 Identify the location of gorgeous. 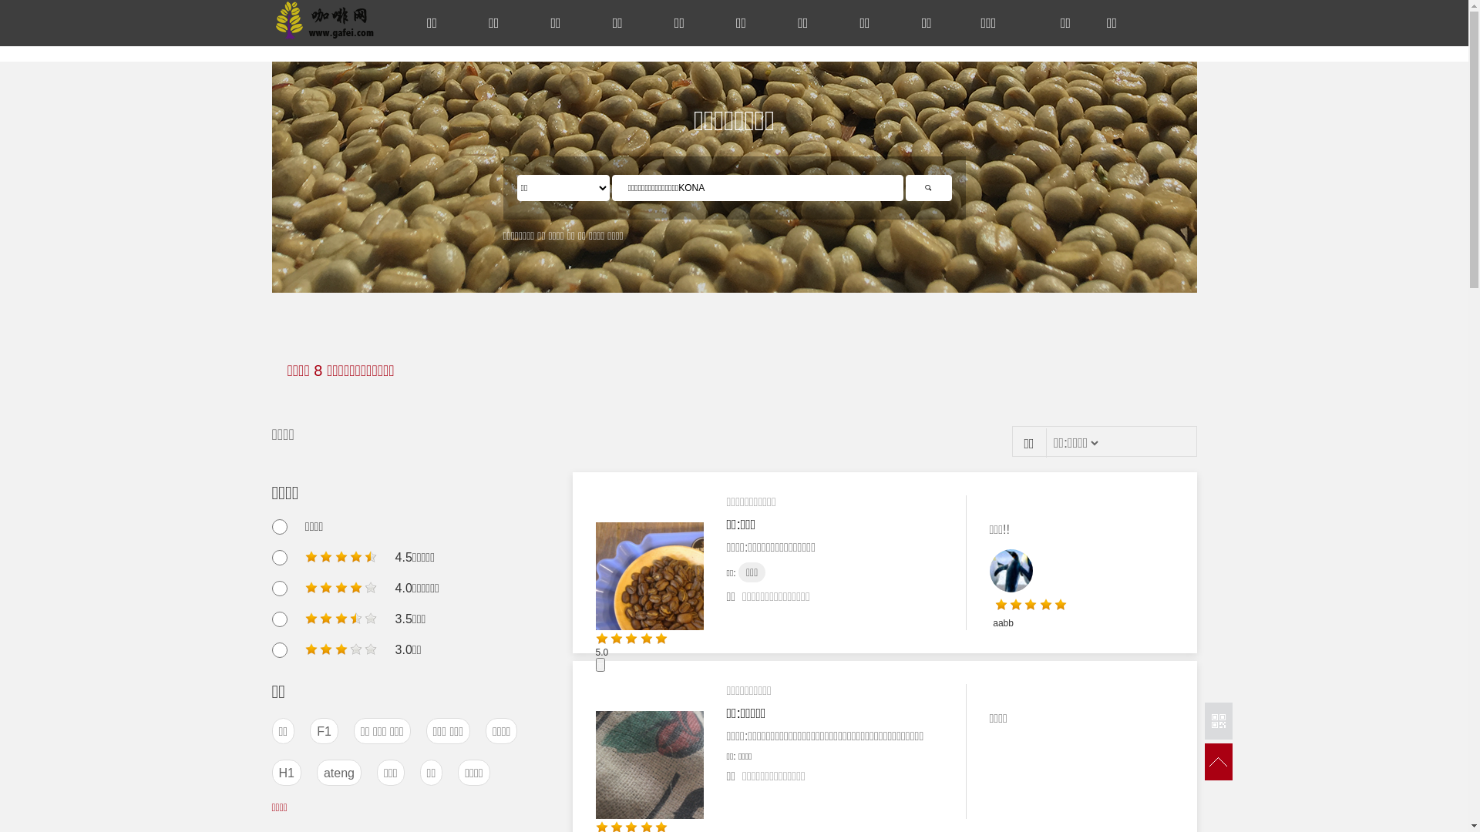
(661, 639).